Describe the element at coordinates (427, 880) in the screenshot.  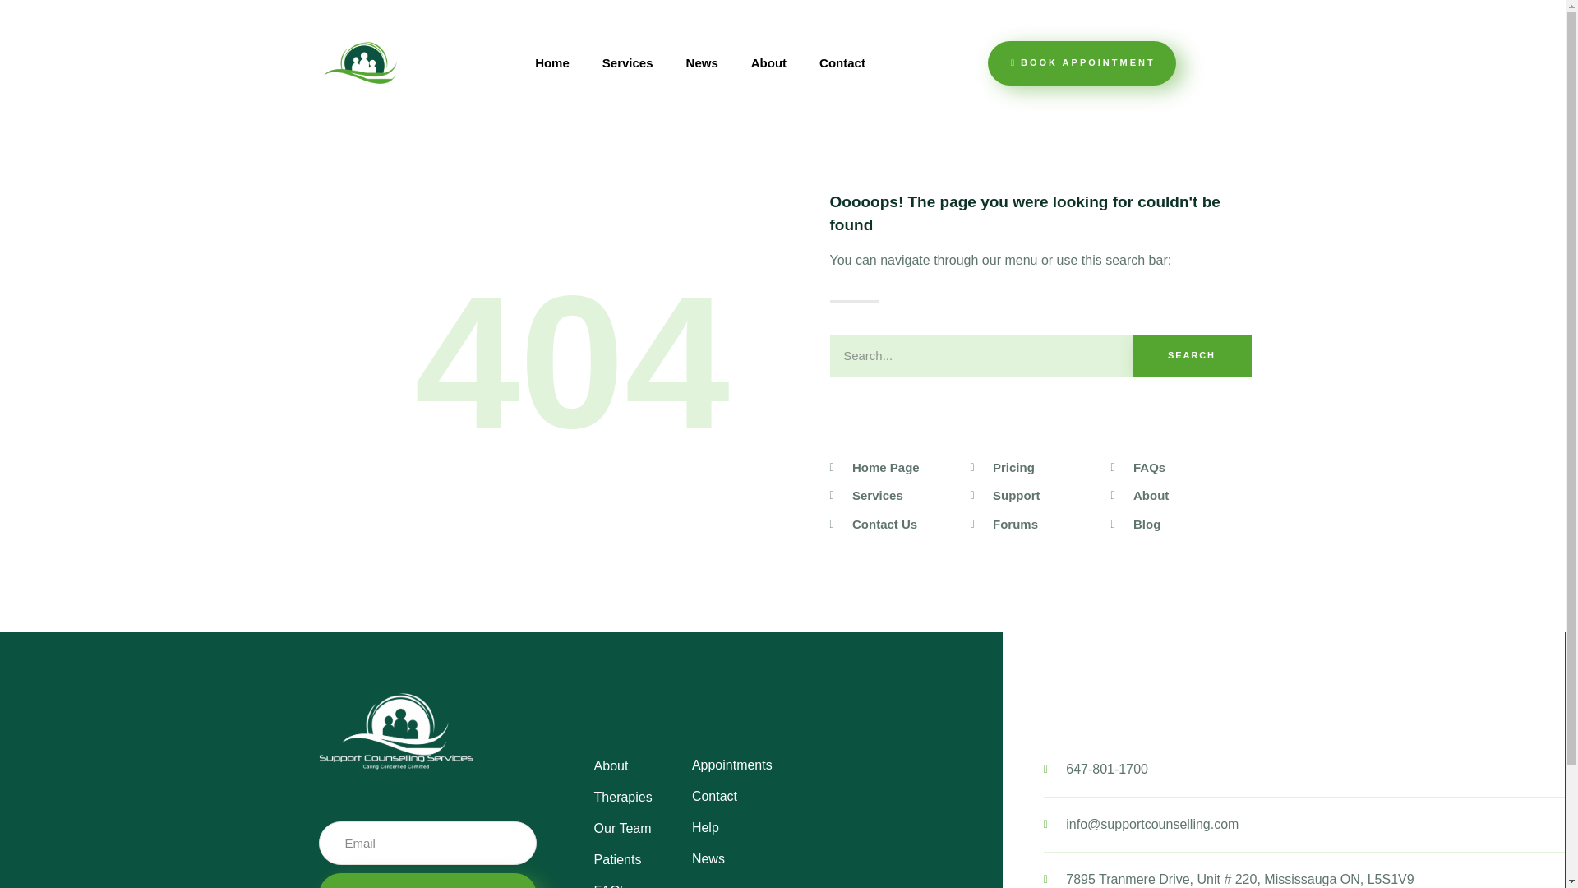
I see `SEND` at that location.